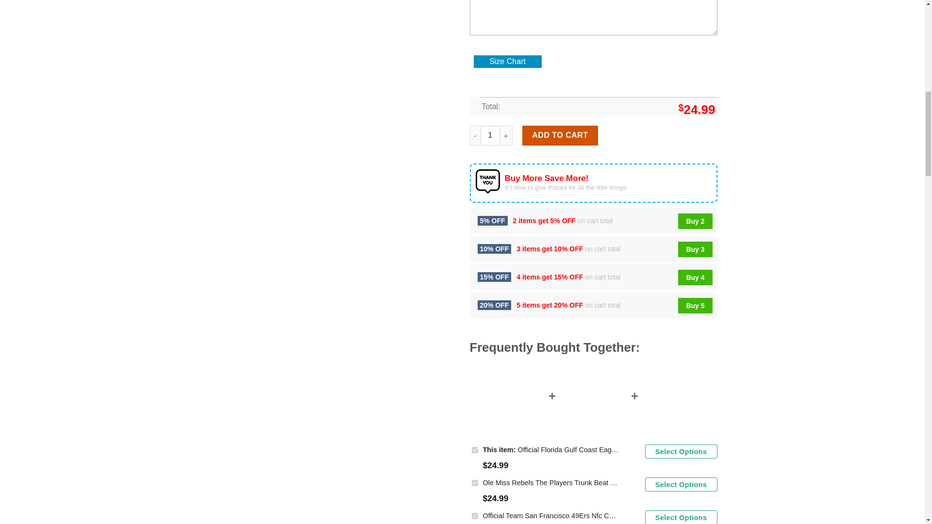  I want to click on 34652, so click(475, 450).